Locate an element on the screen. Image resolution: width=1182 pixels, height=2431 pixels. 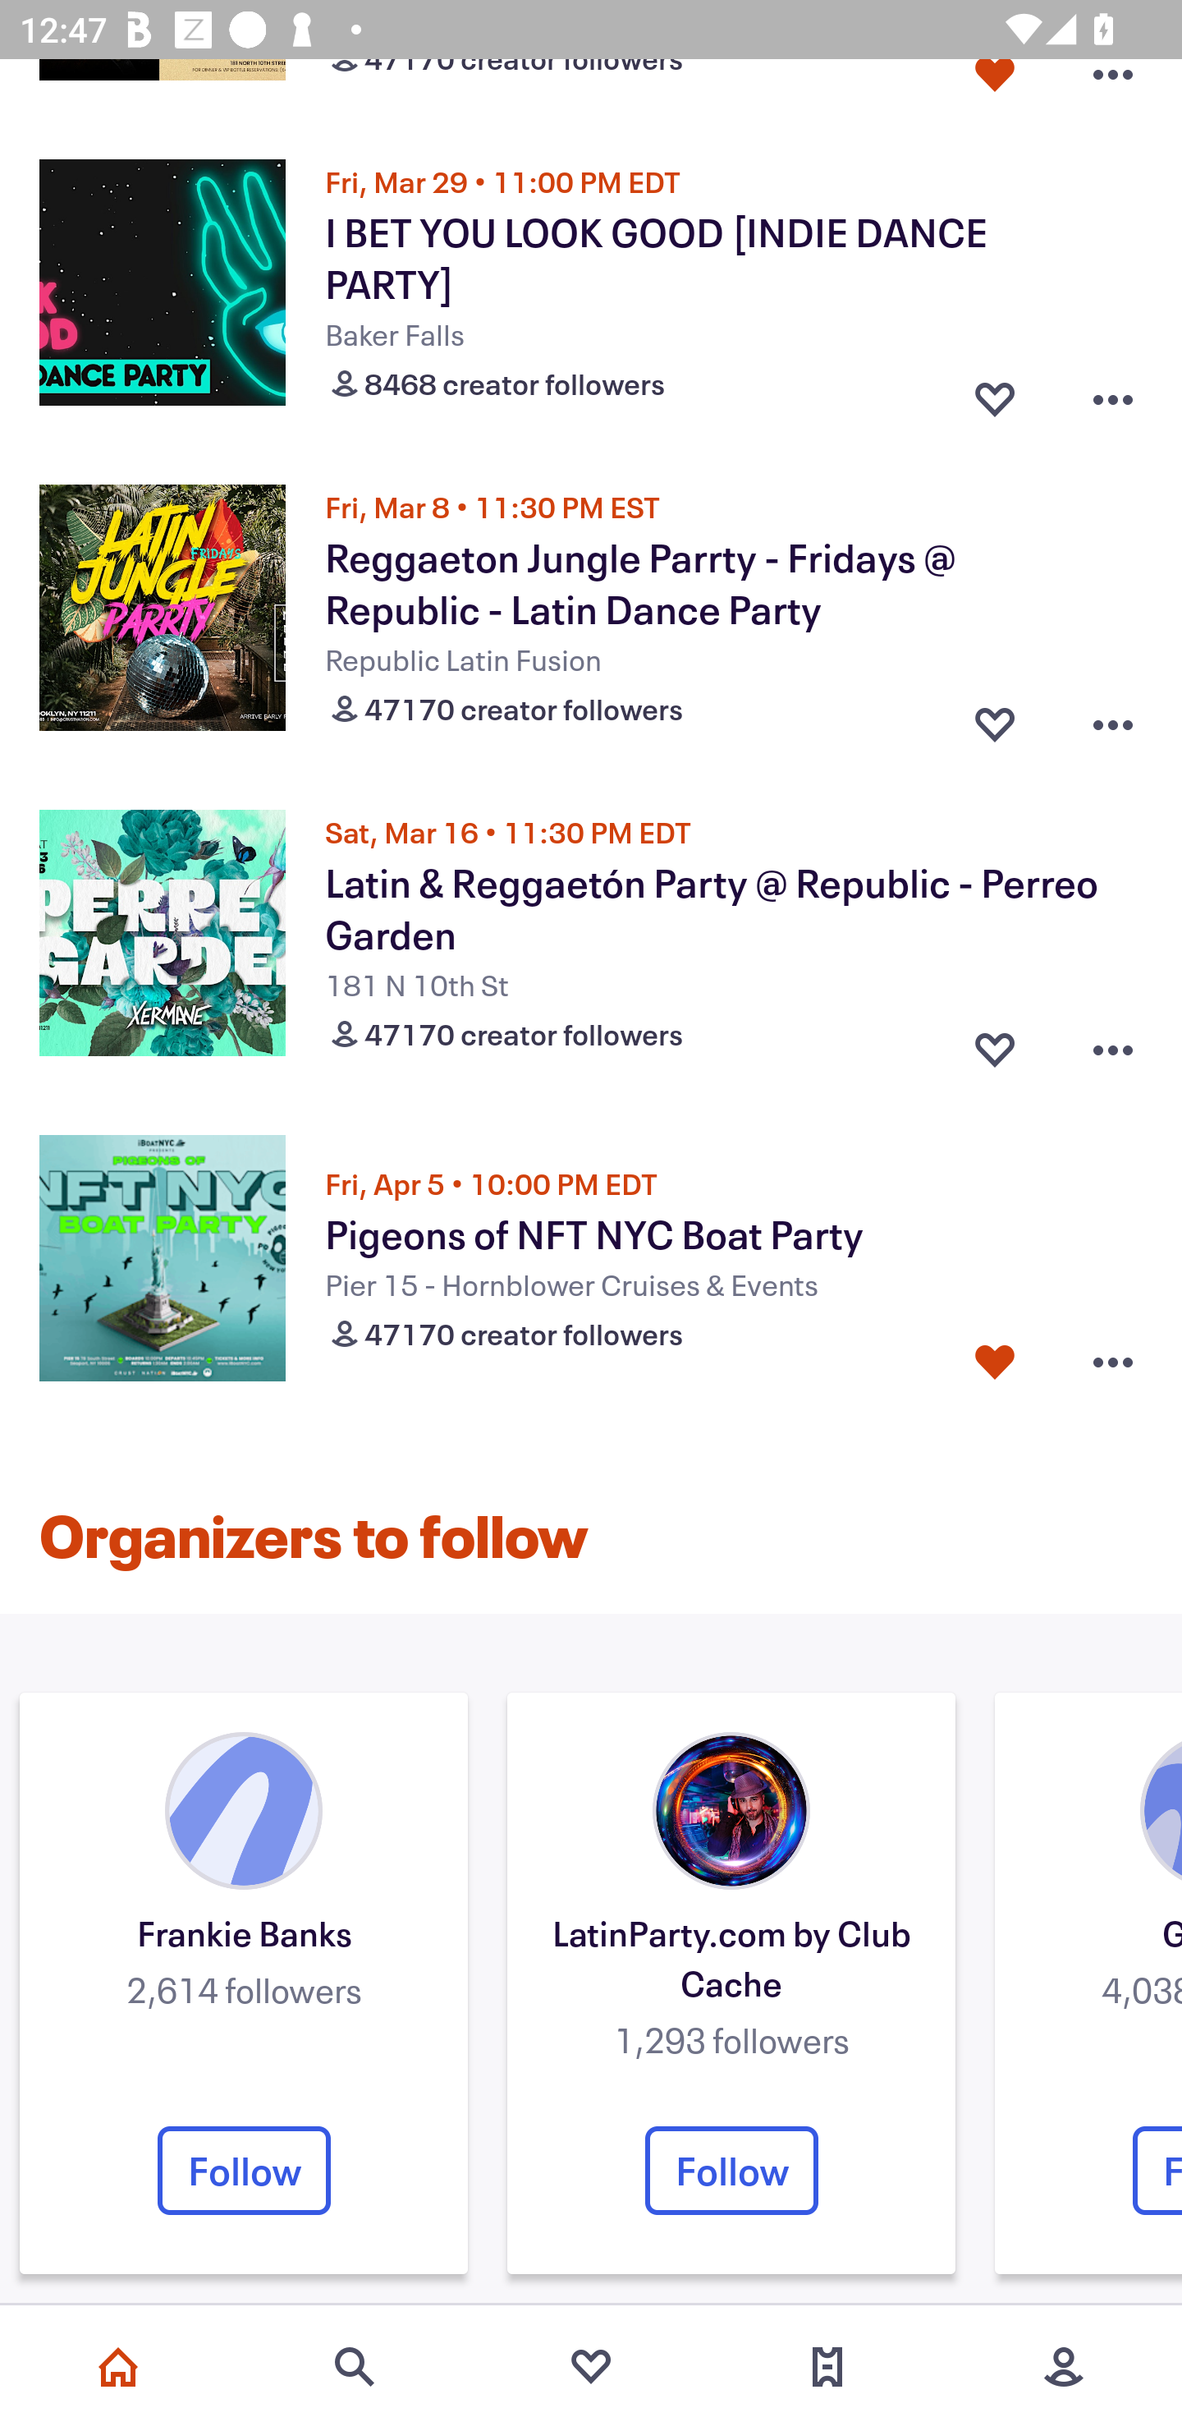
Favorite button is located at coordinates (995, 1361).